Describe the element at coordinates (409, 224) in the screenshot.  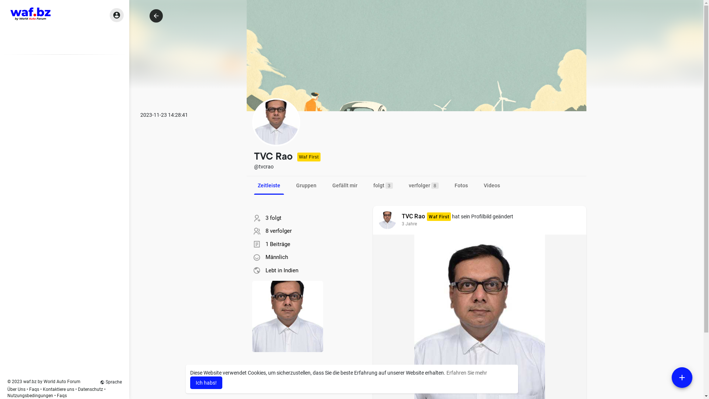
I see `3 Jahre` at that location.